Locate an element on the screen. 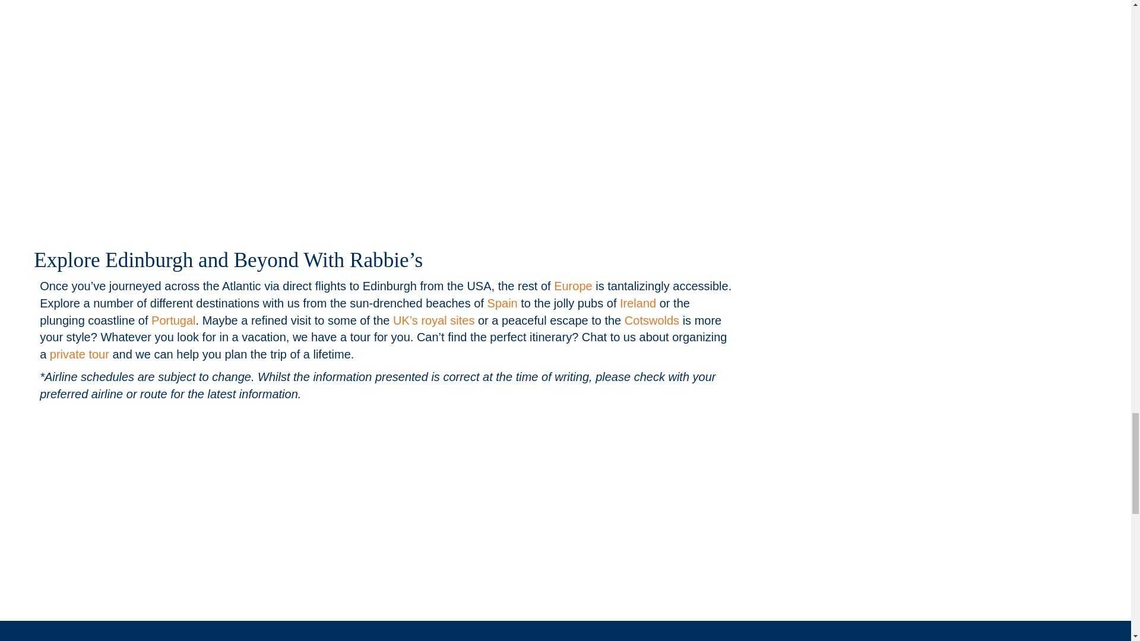  Ireland is located at coordinates (638, 303).